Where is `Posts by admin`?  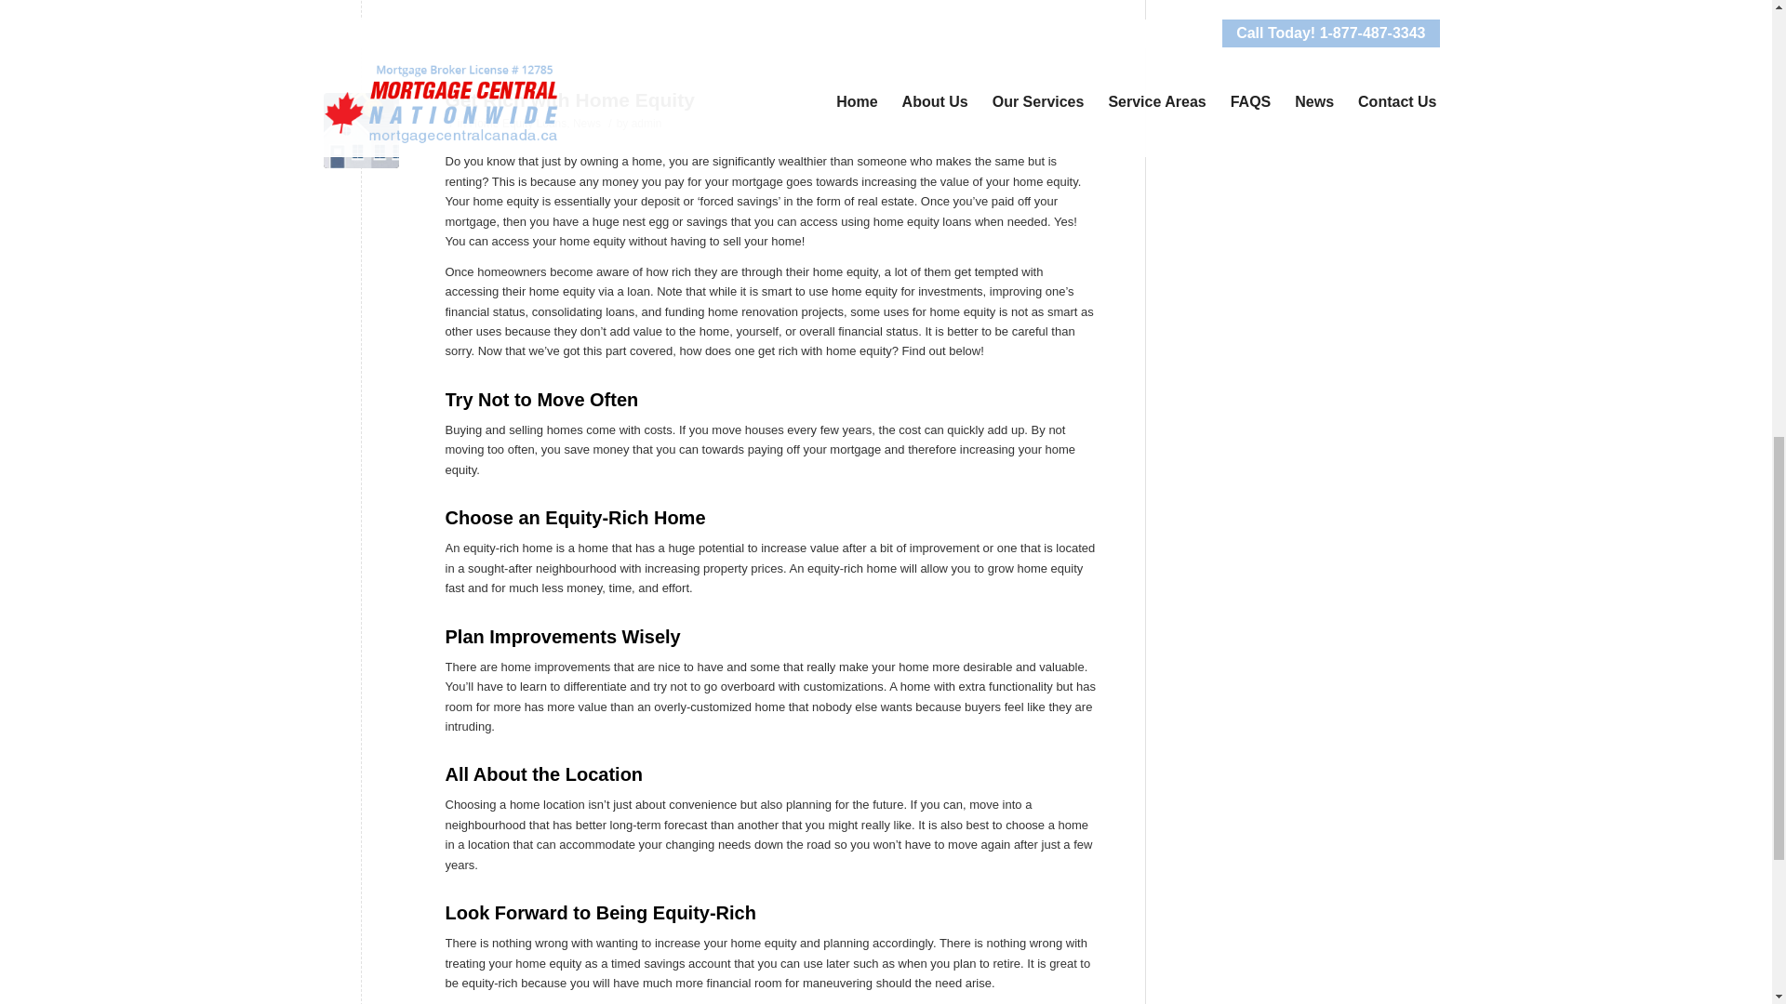 Posts by admin is located at coordinates (647, 124).